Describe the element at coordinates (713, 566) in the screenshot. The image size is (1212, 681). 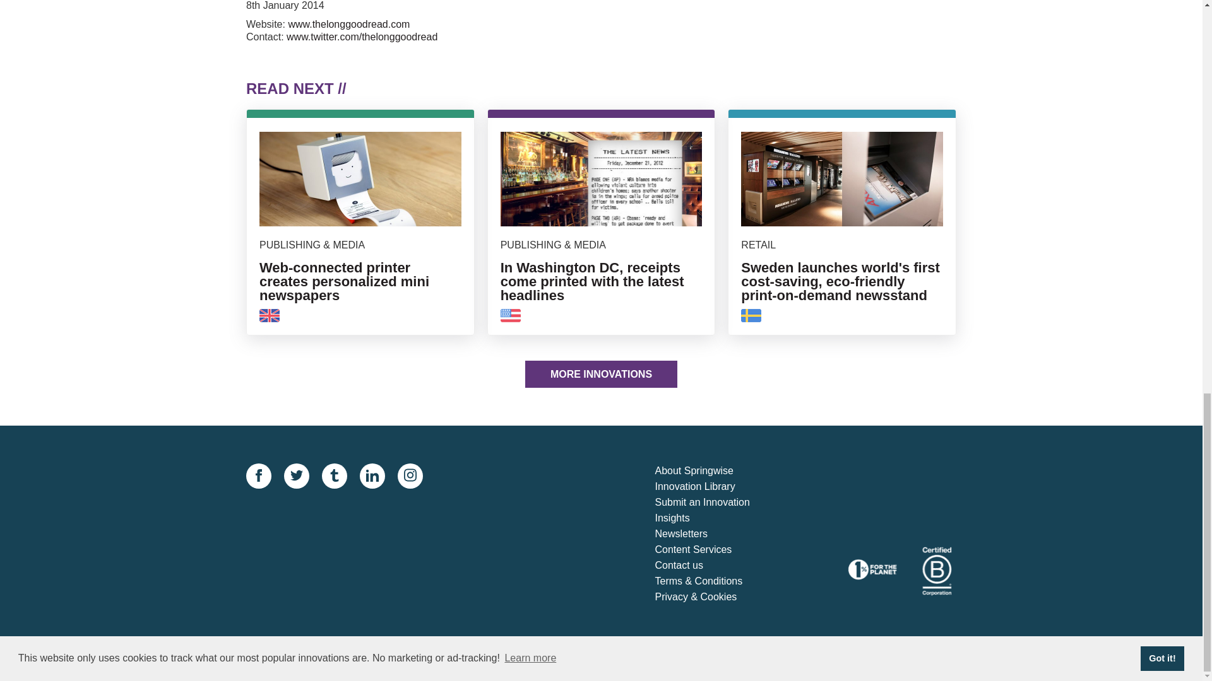
I see `Contact us` at that location.